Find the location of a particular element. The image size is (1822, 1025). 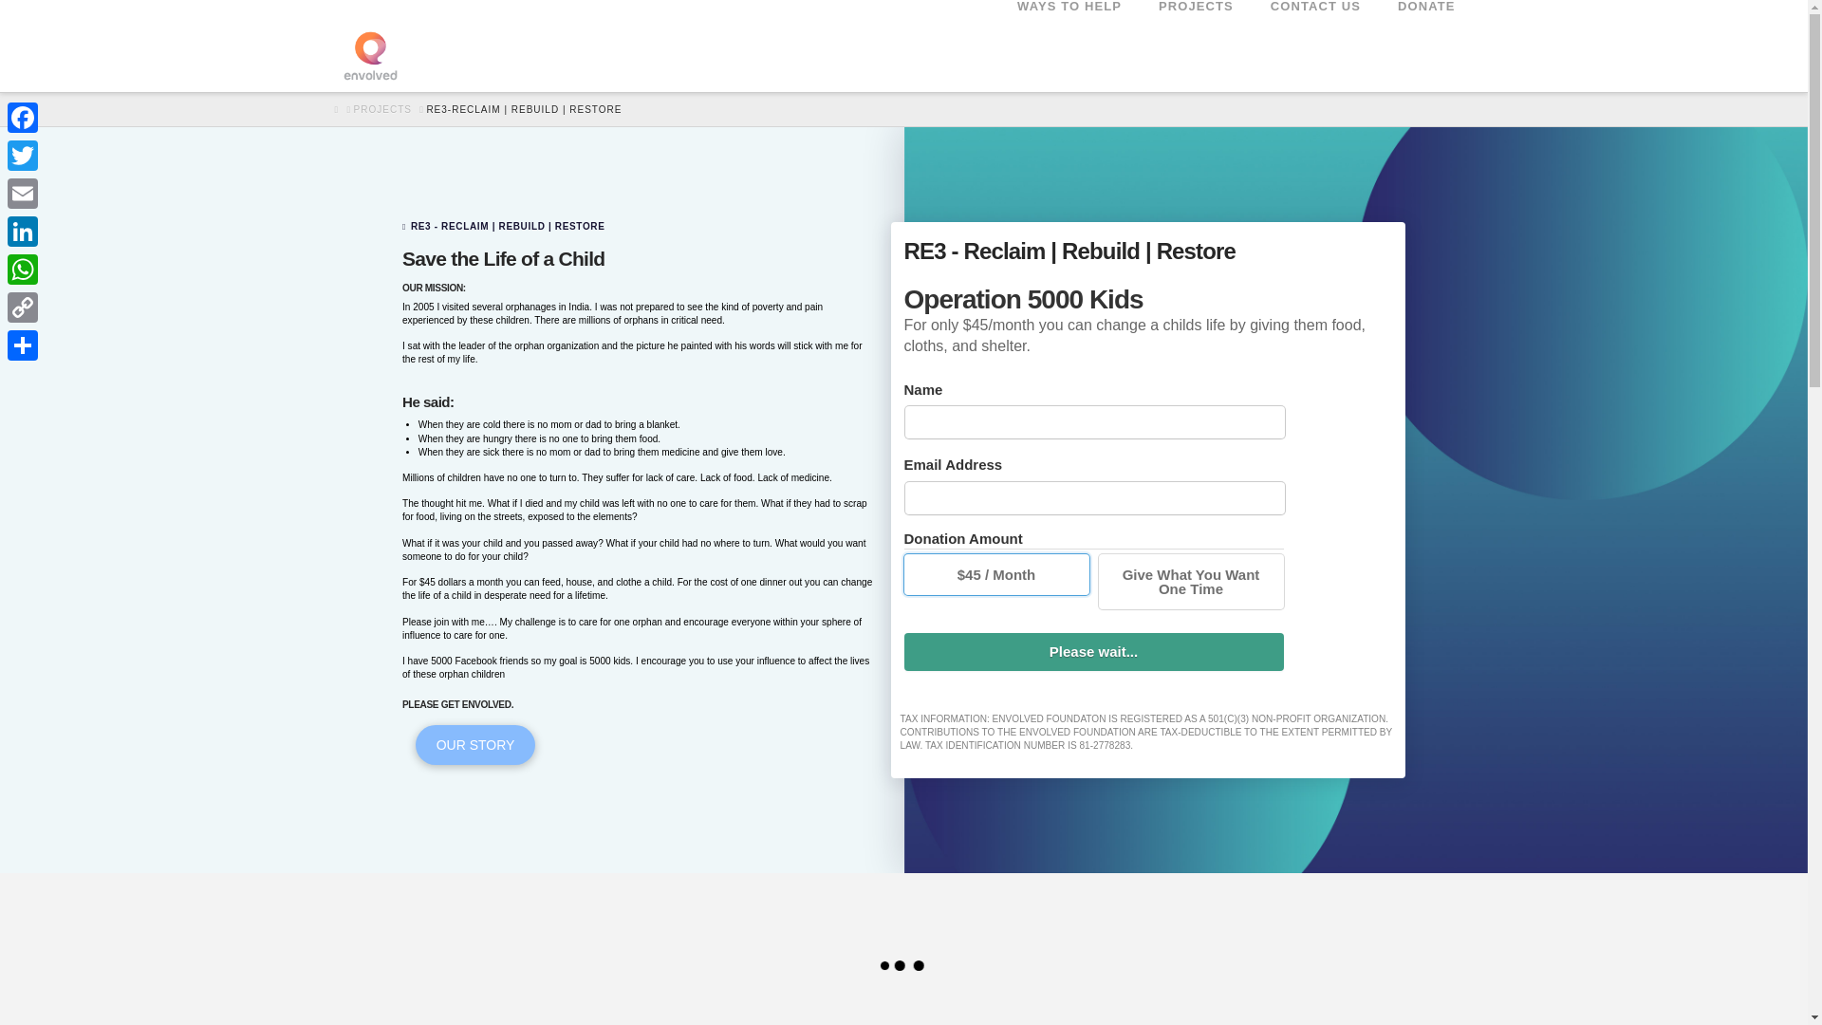

mp8 is located at coordinates (524, 1010).